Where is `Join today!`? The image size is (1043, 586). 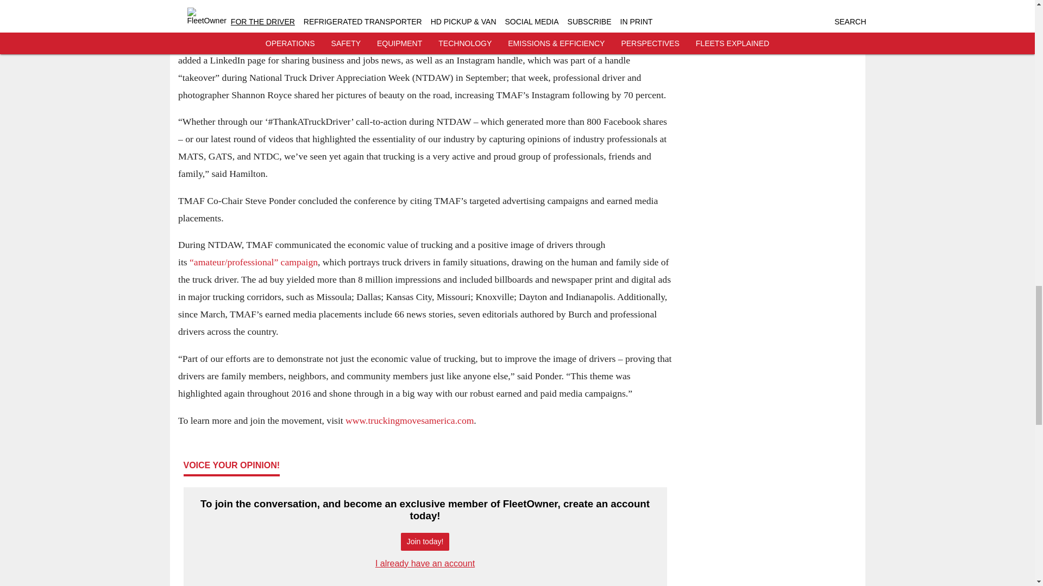 Join today! is located at coordinates (425, 542).